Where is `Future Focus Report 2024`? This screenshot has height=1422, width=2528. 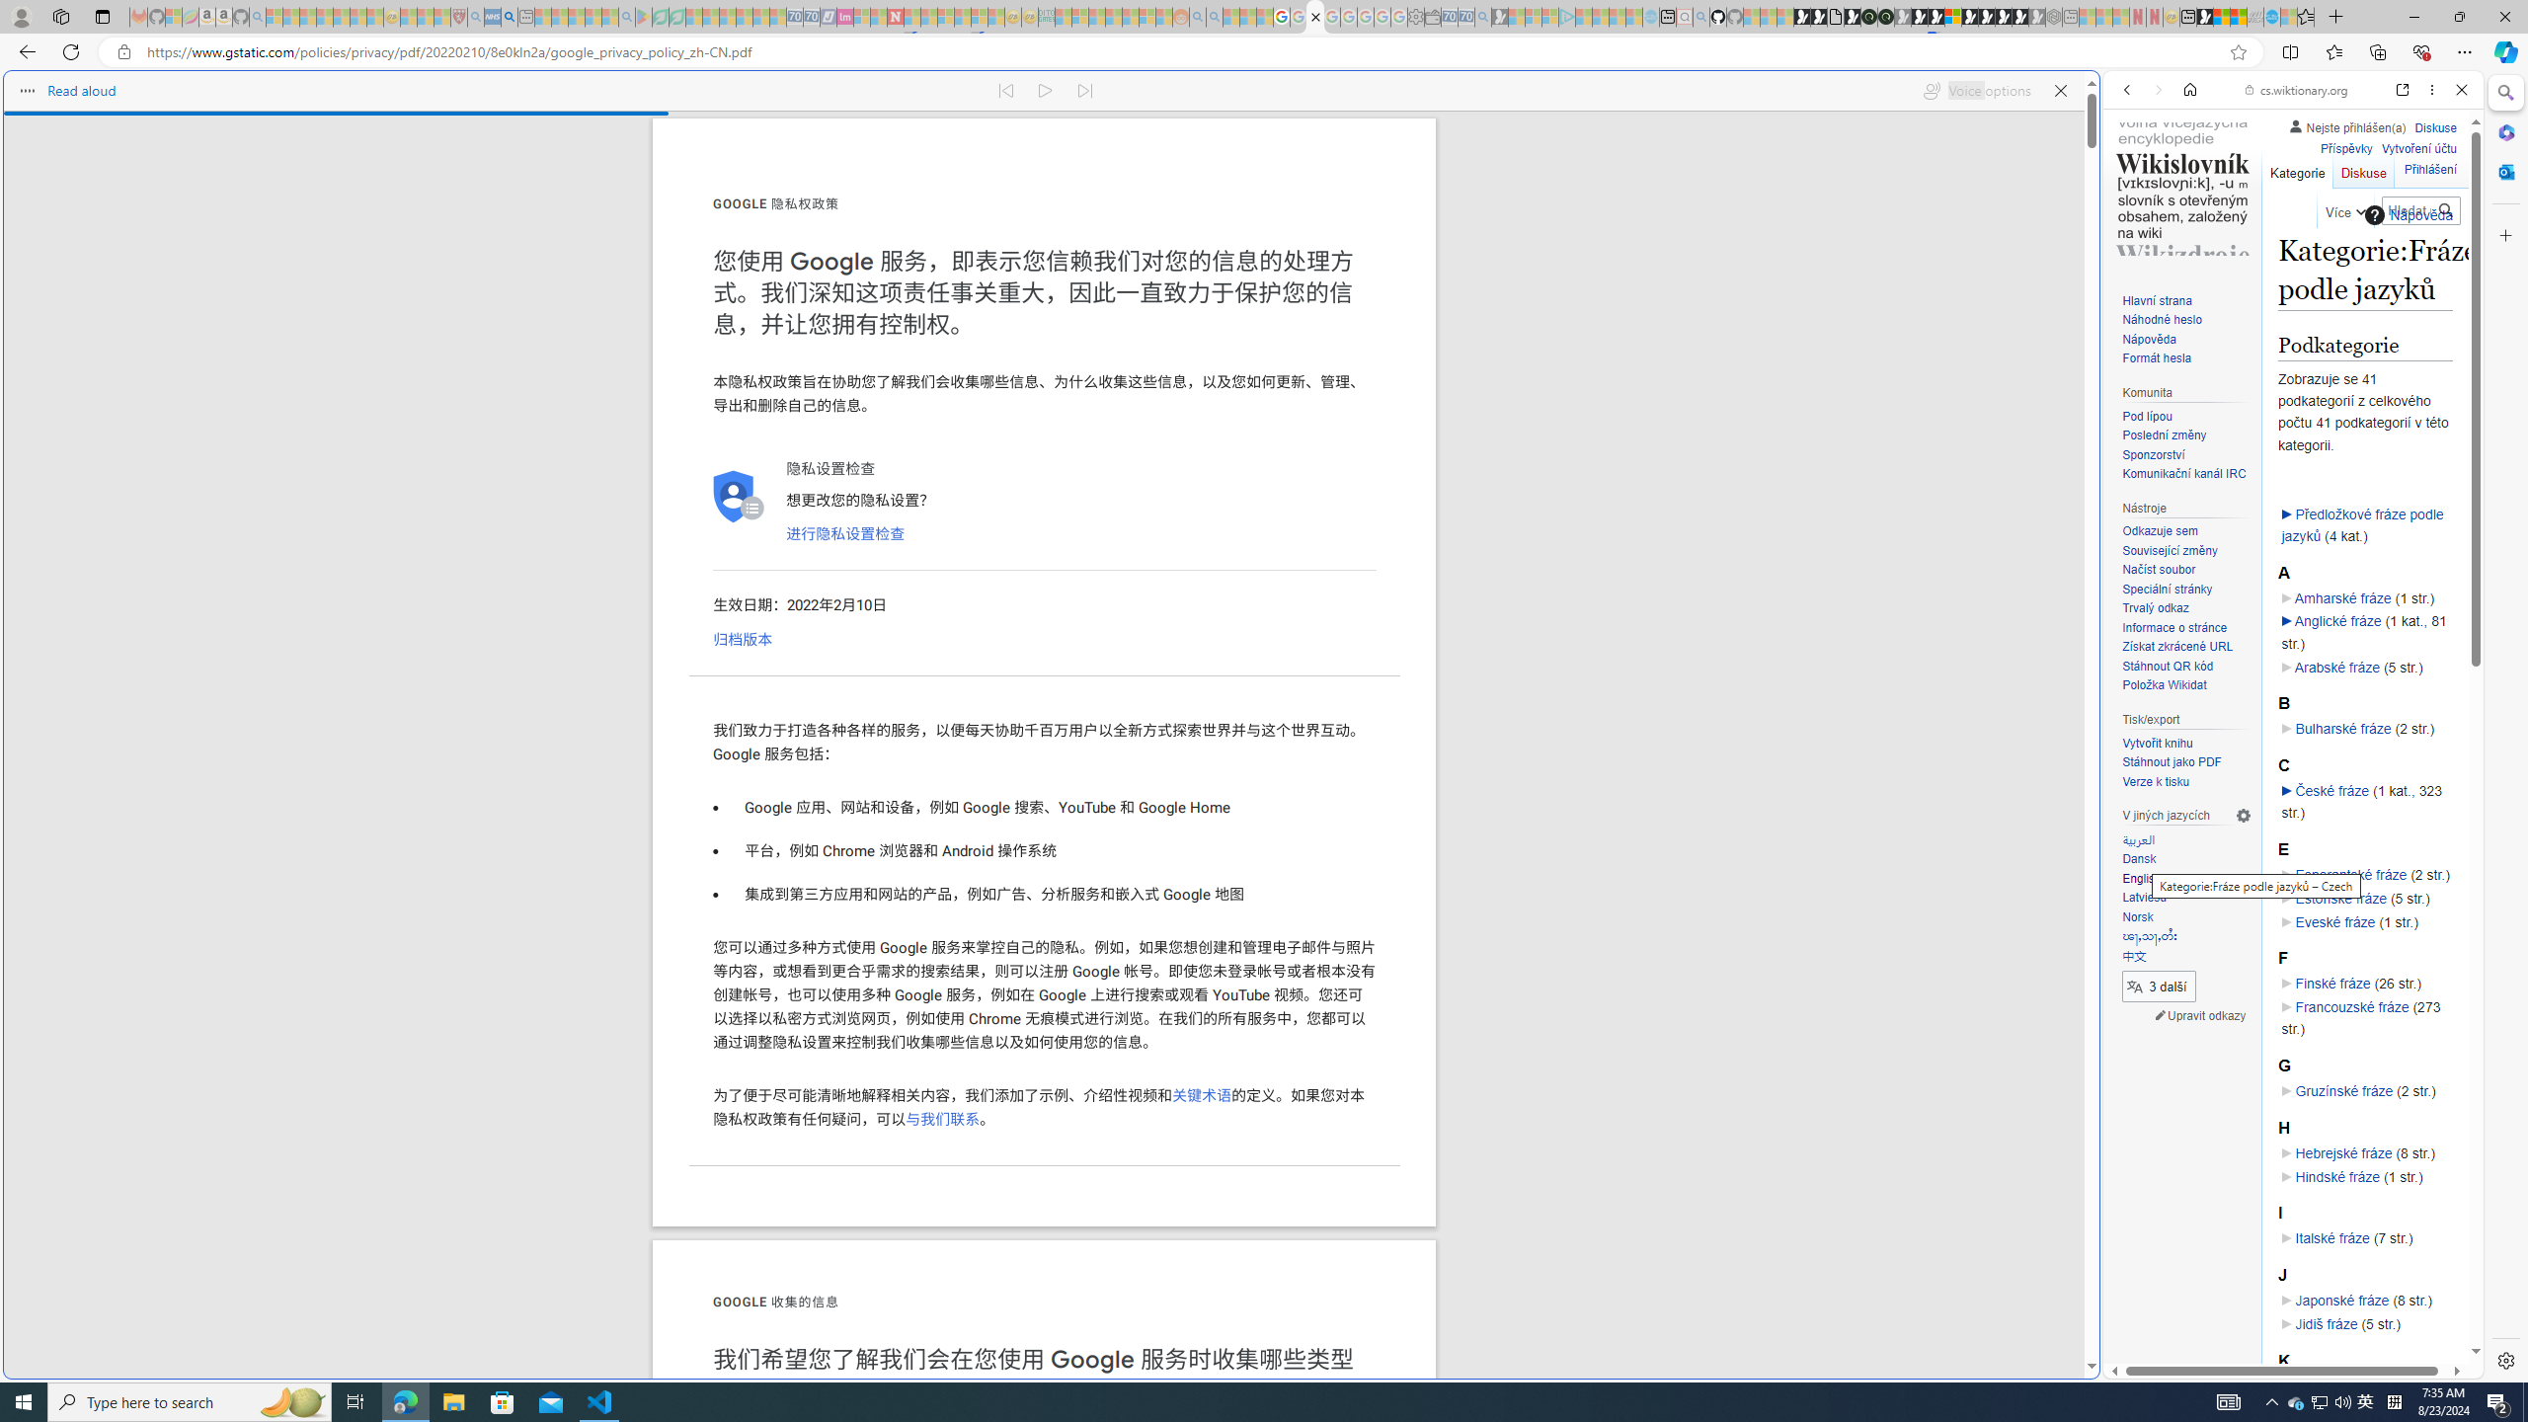
Future Focus Report 2024 is located at coordinates (1885, 17).